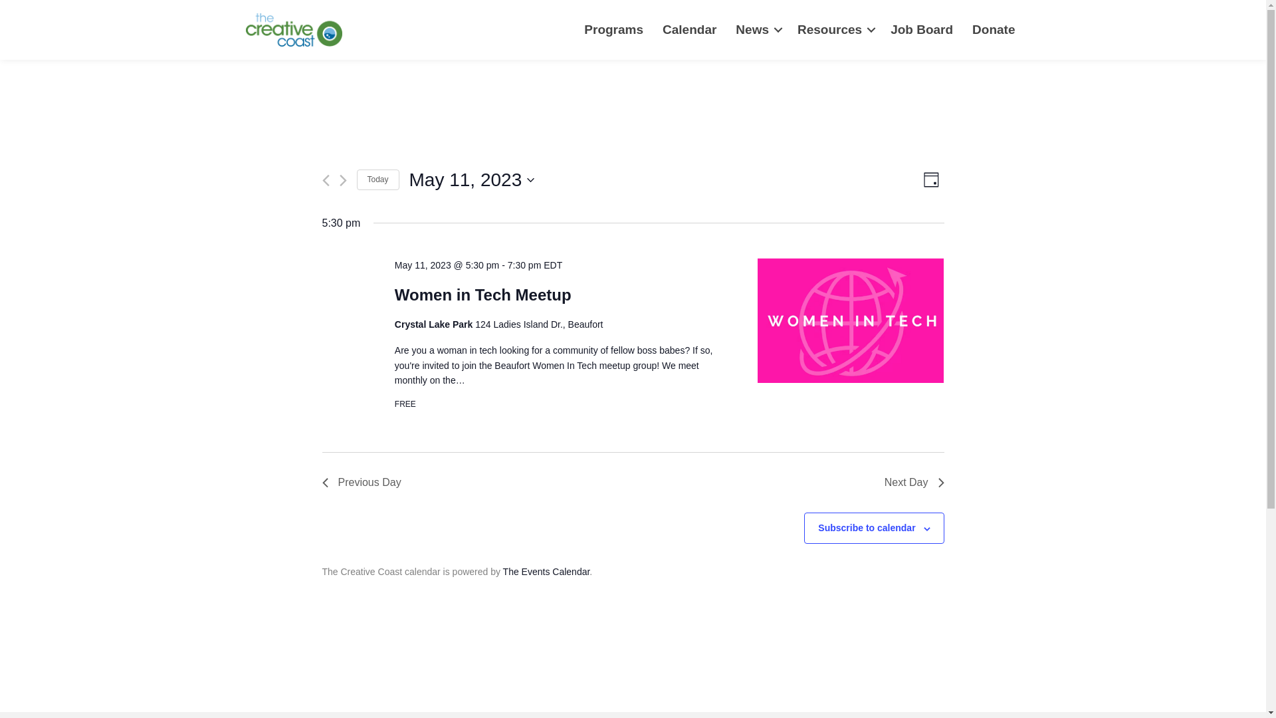 Image resolution: width=1276 pixels, height=718 pixels. I want to click on Resources, so click(834, 31).